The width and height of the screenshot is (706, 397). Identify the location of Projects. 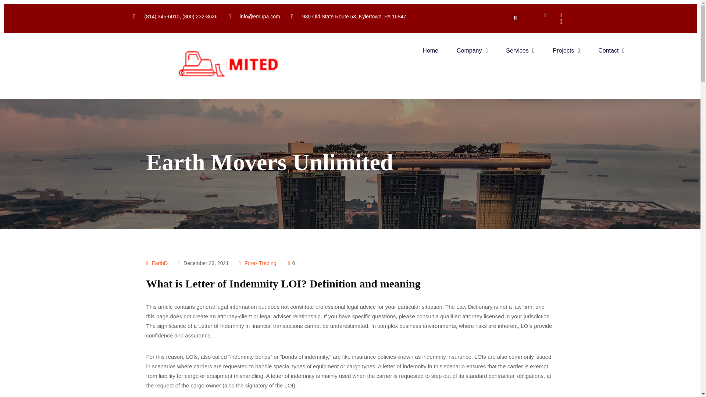
(566, 50).